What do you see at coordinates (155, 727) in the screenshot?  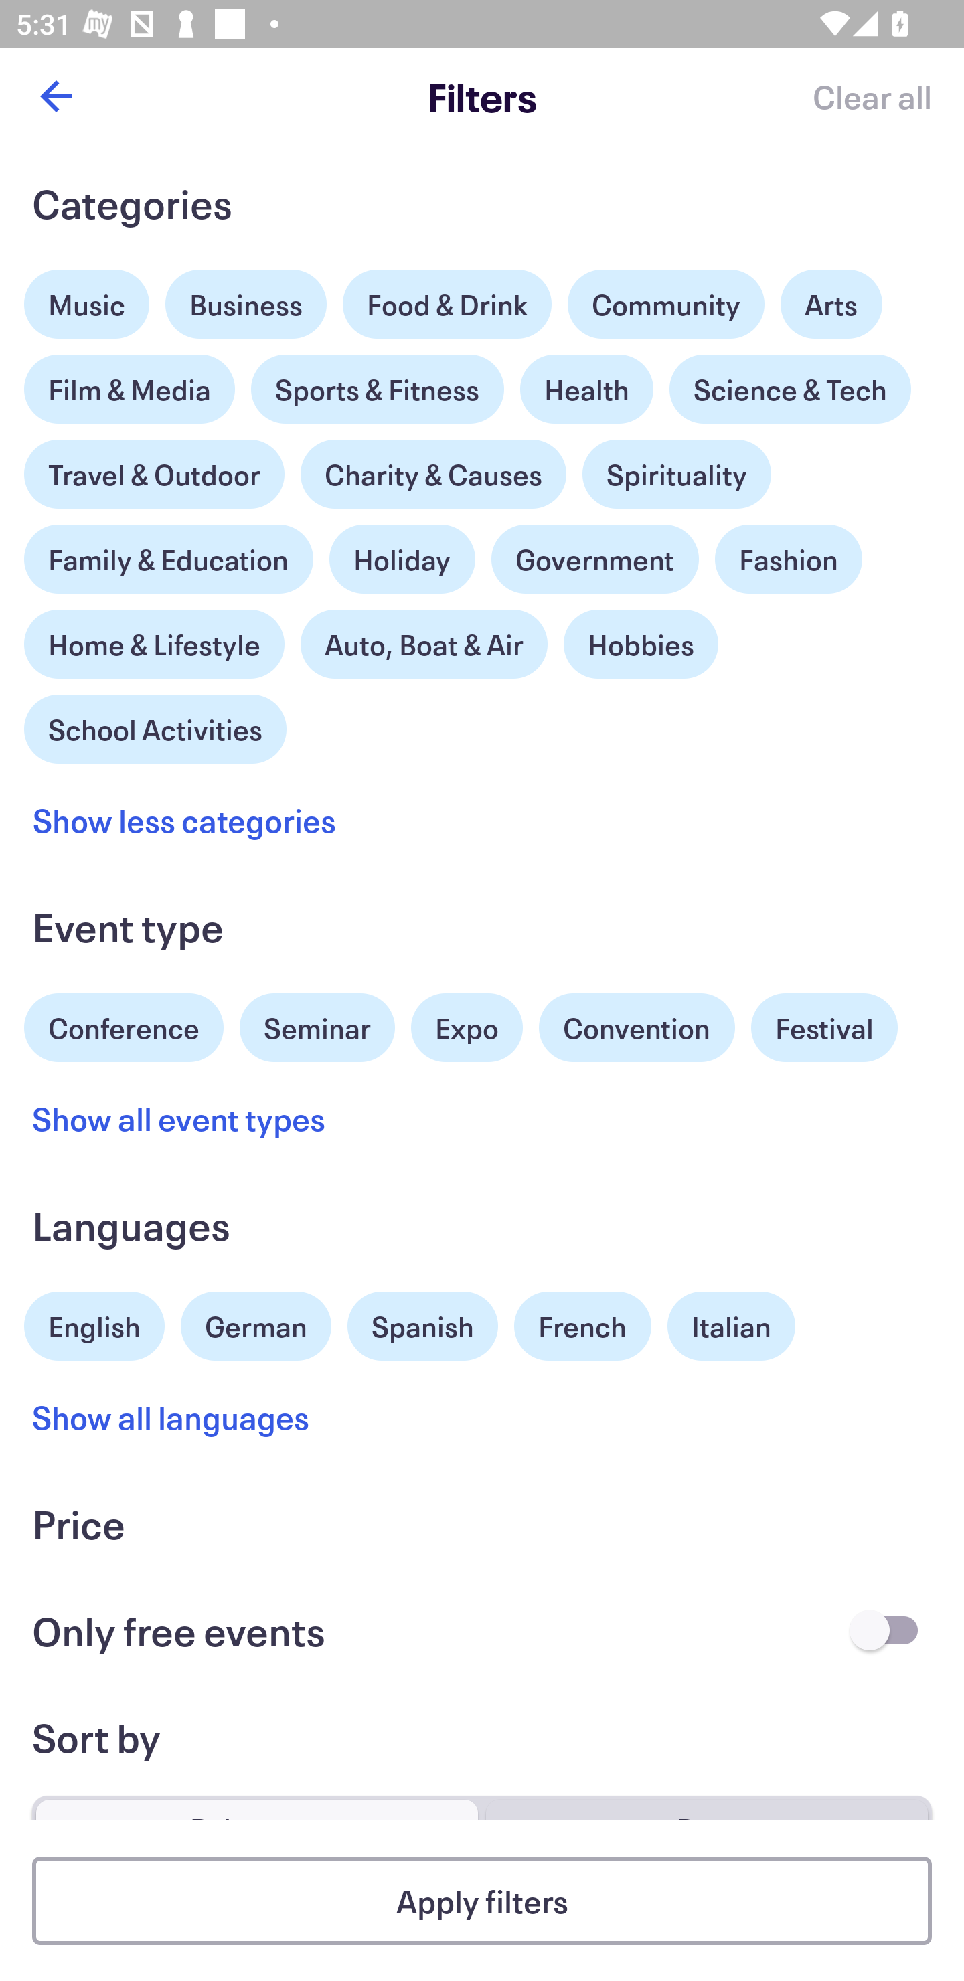 I see `School Activities` at bounding box center [155, 727].